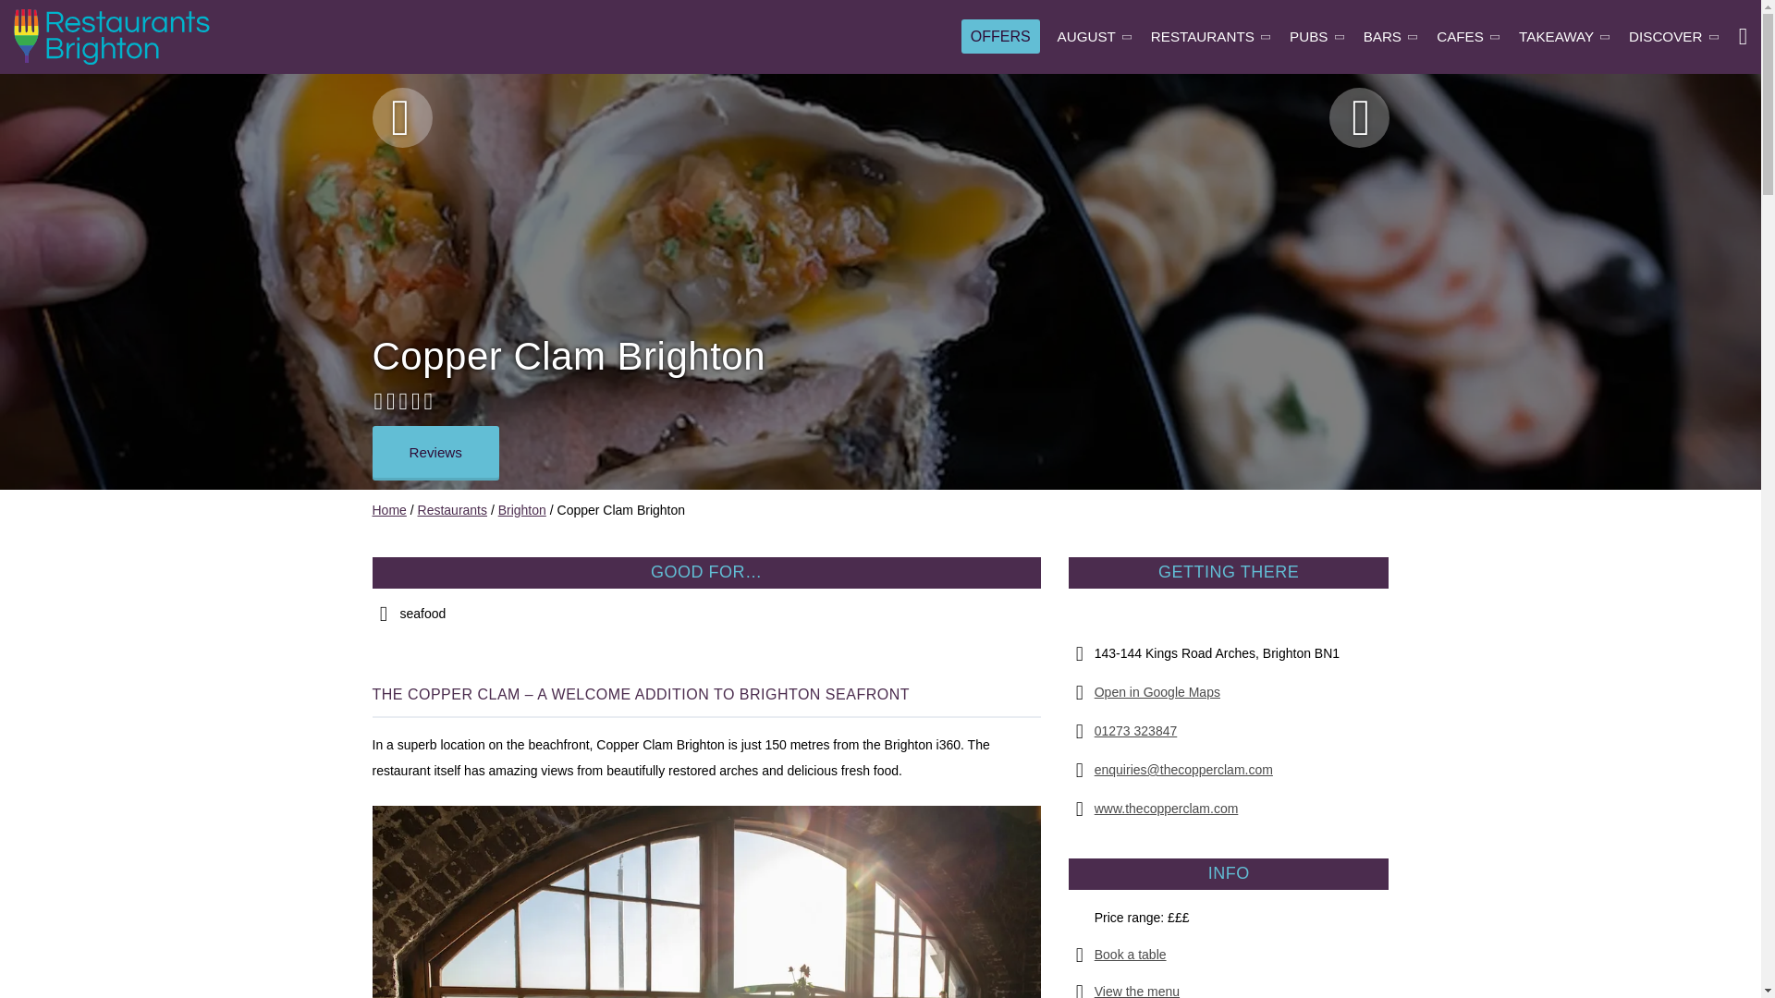 Image resolution: width=1775 pixels, height=998 pixels. I want to click on AUGUST, so click(1096, 37).